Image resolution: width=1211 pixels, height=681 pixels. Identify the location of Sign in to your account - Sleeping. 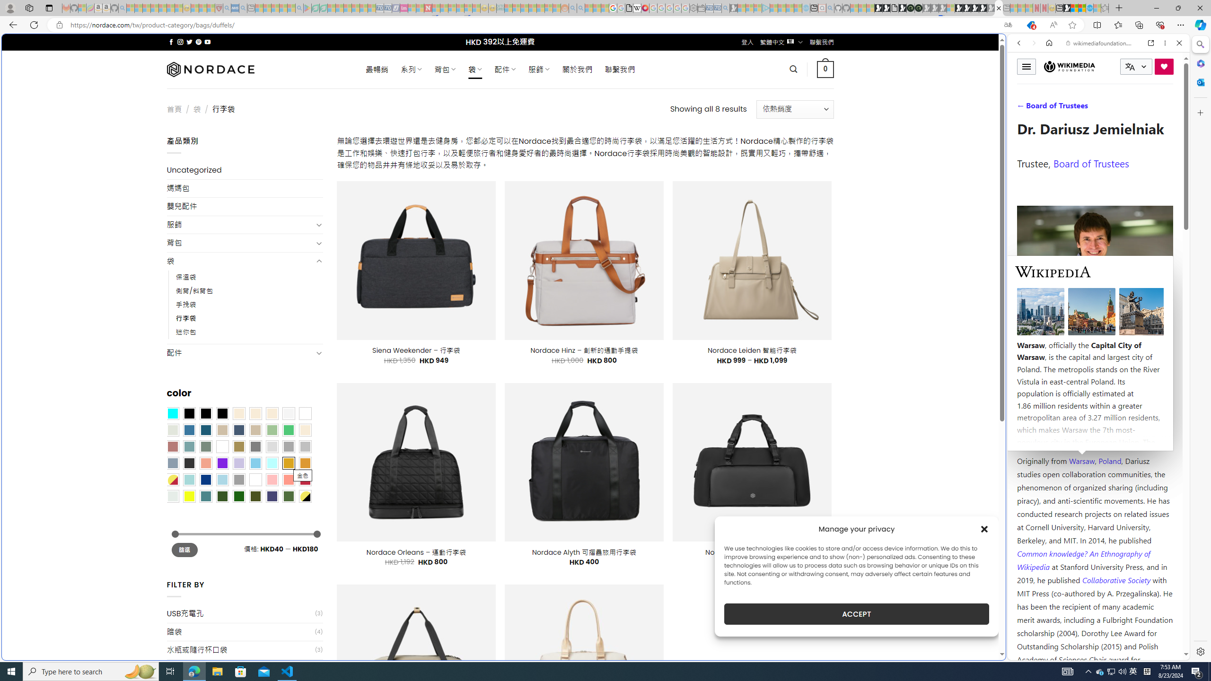
(951, 8).